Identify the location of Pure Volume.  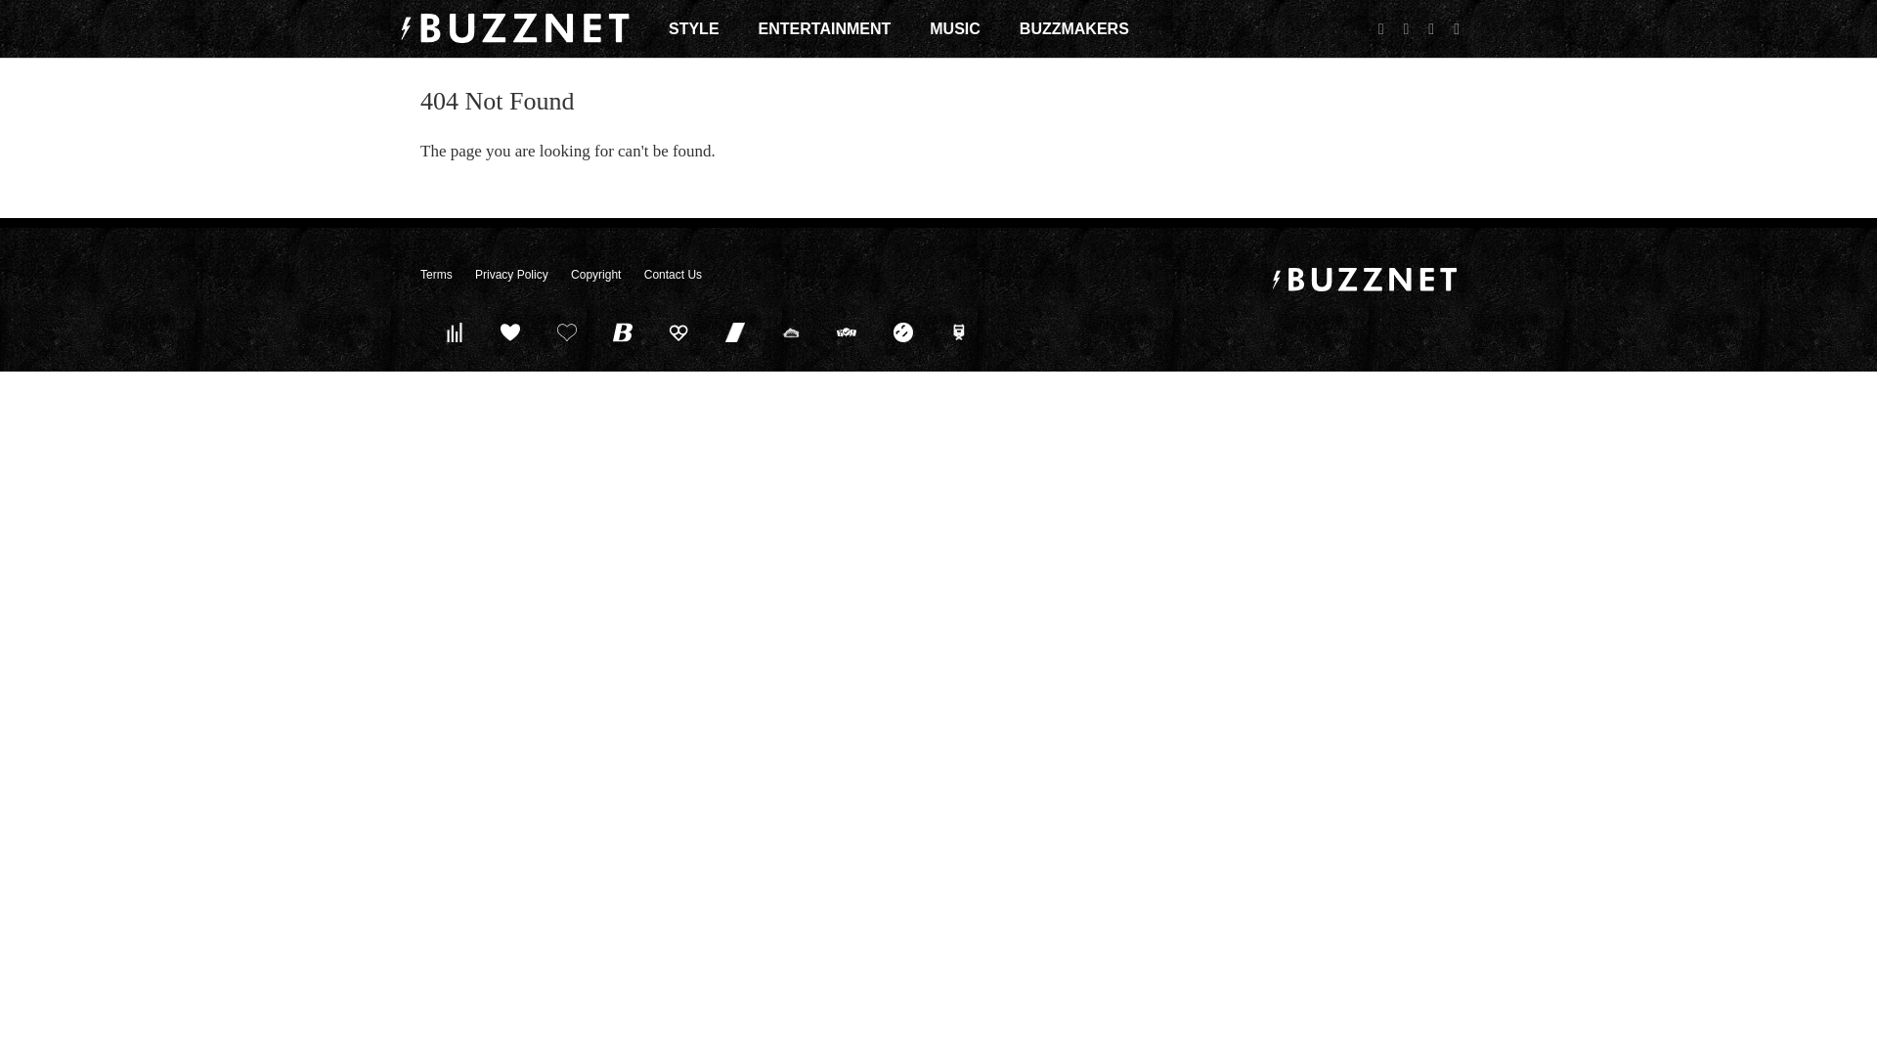
(454, 331).